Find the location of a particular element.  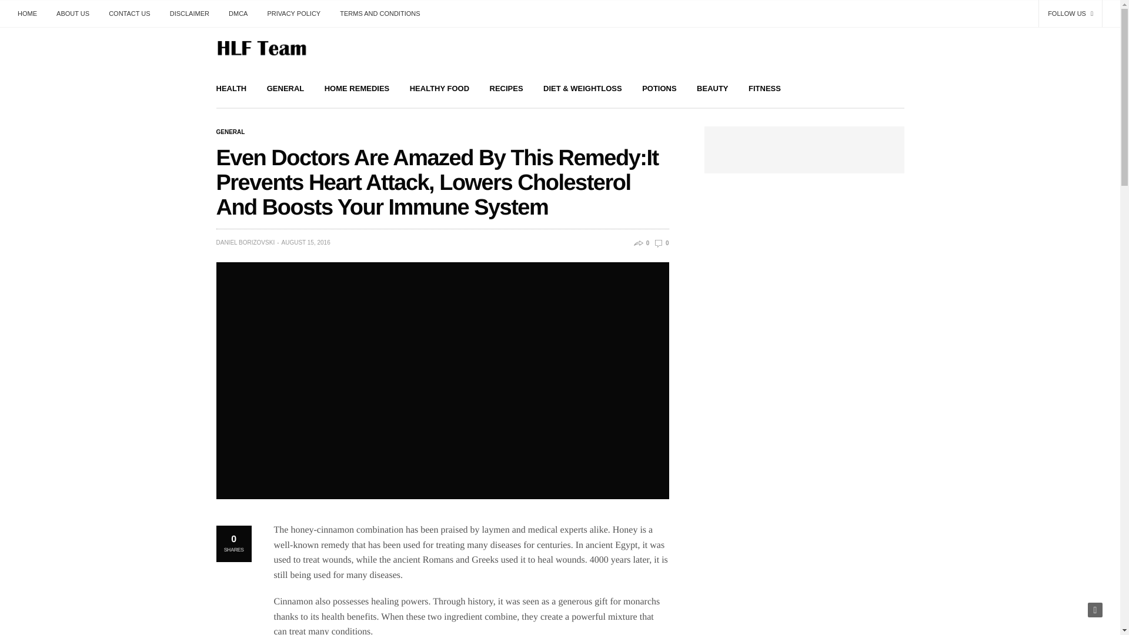

FOLLOW US is located at coordinates (1070, 14).